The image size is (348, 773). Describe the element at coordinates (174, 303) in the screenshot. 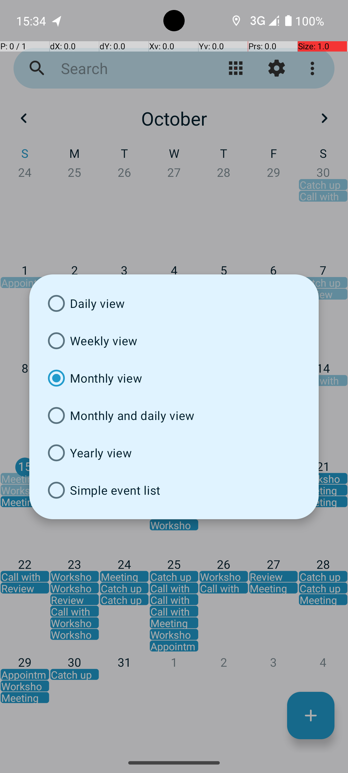

I see `Daily view` at that location.